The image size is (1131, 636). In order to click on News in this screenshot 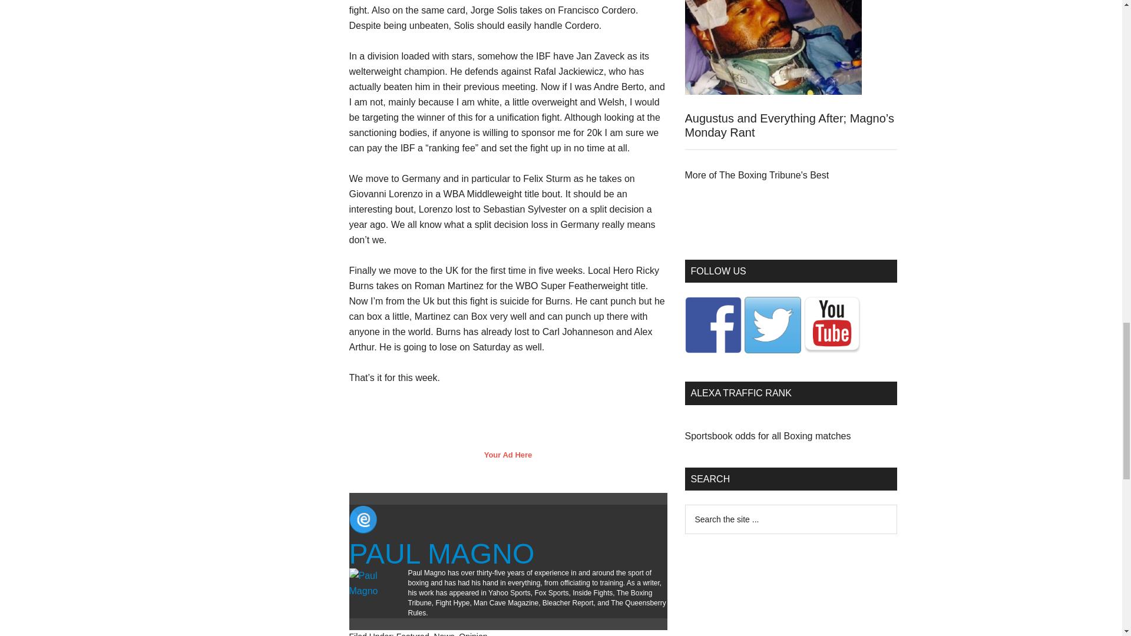, I will do `click(444, 634)`.